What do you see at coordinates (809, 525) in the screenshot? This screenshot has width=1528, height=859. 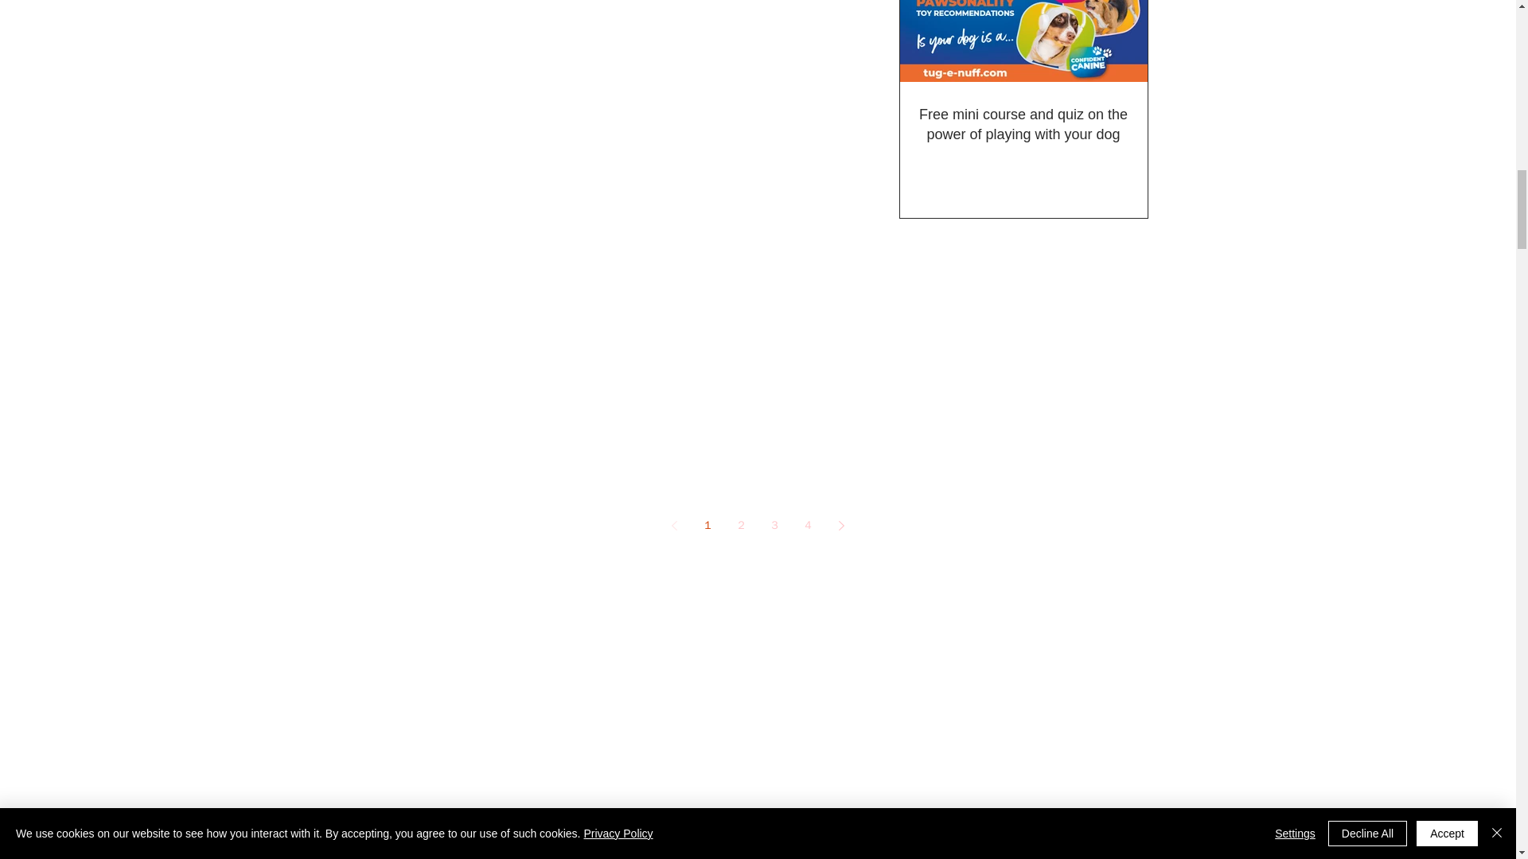 I see `4` at bounding box center [809, 525].